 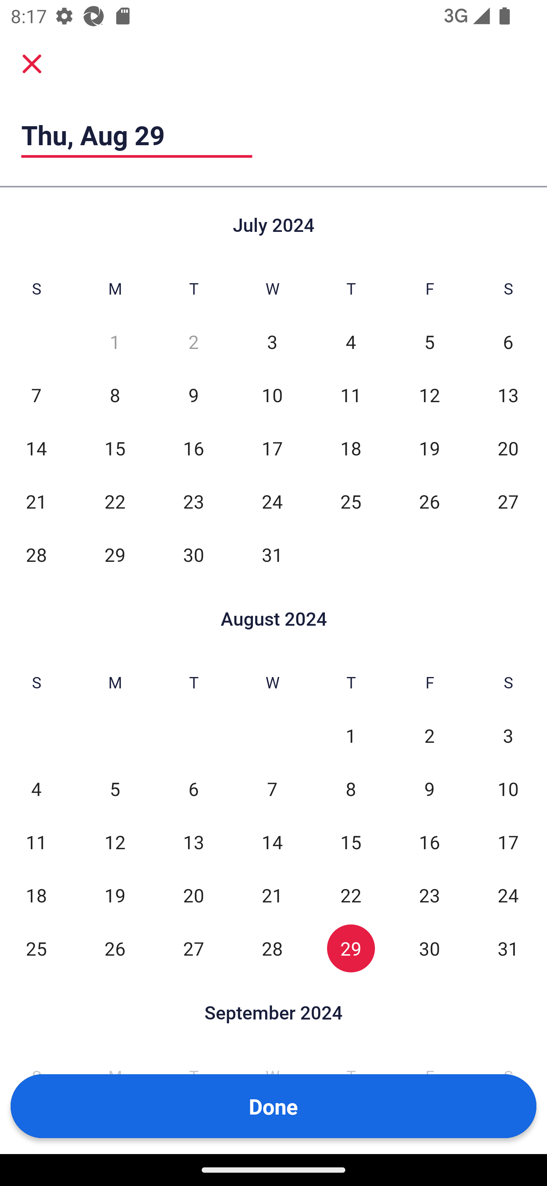 What do you see at coordinates (273, 1106) in the screenshot?
I see `Done Button Done` at bounding box center [273, 1106].